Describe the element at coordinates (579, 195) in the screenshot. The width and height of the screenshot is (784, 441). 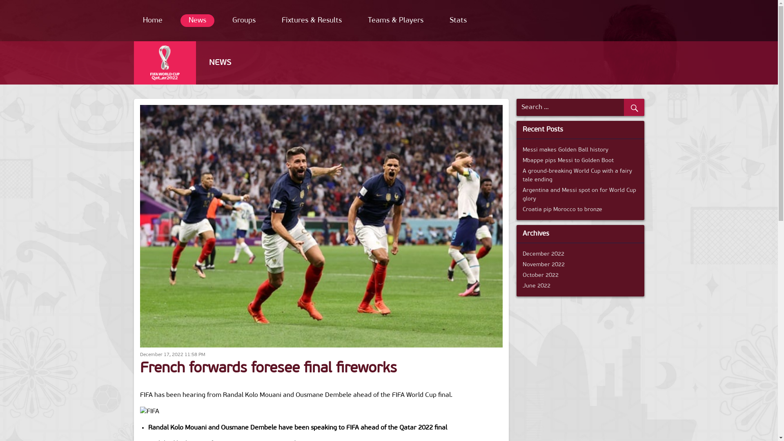
I see `Argentina and Messi spot on for World Cup glory` at that location.